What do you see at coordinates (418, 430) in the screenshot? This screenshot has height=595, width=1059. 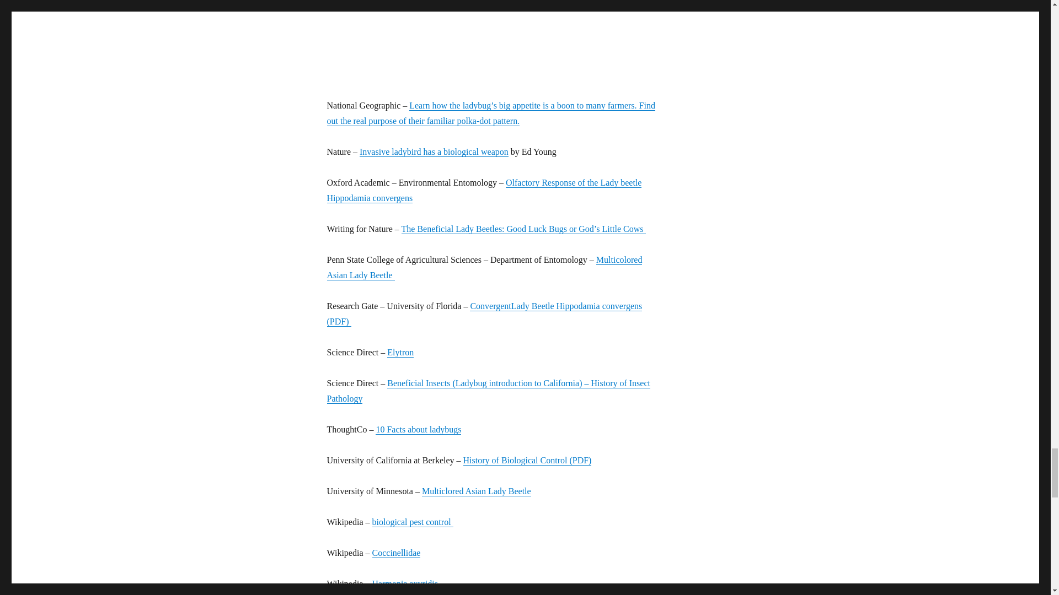 I see `10 Facts about ladybugs` at bounding box center [418, 430].